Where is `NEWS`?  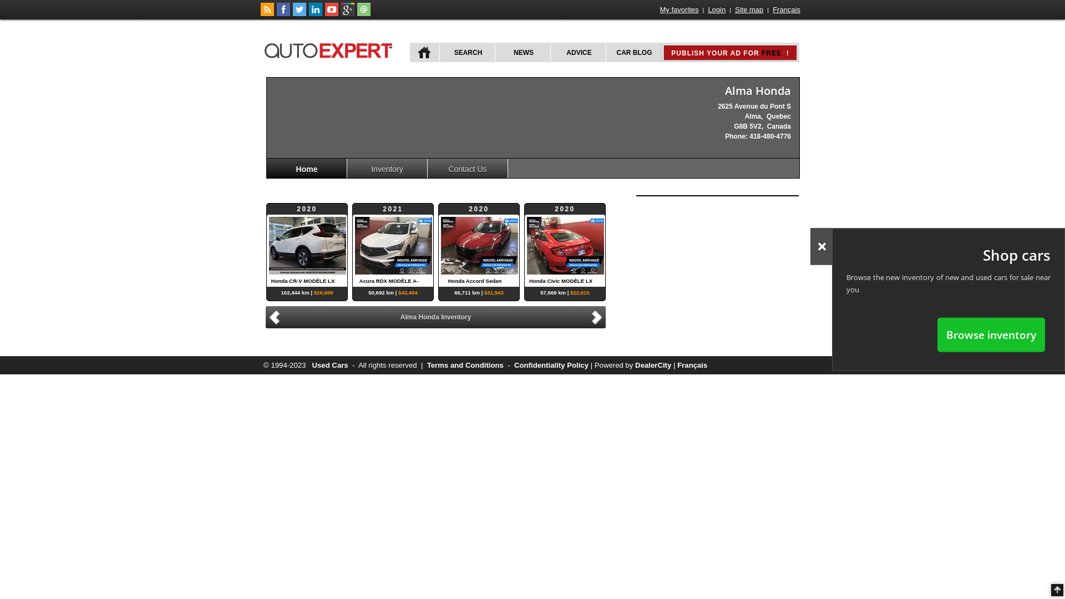 NEWS is located at coordinates (523, 52).